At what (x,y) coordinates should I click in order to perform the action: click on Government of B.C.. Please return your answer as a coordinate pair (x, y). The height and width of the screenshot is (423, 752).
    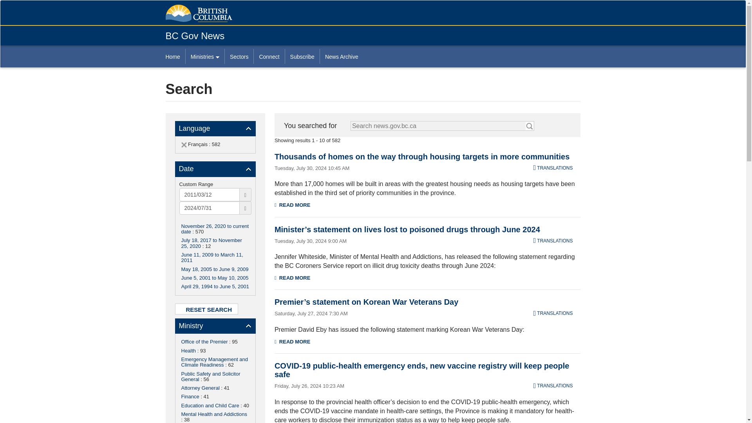
    Looking at the image, I should click on (198, 13).